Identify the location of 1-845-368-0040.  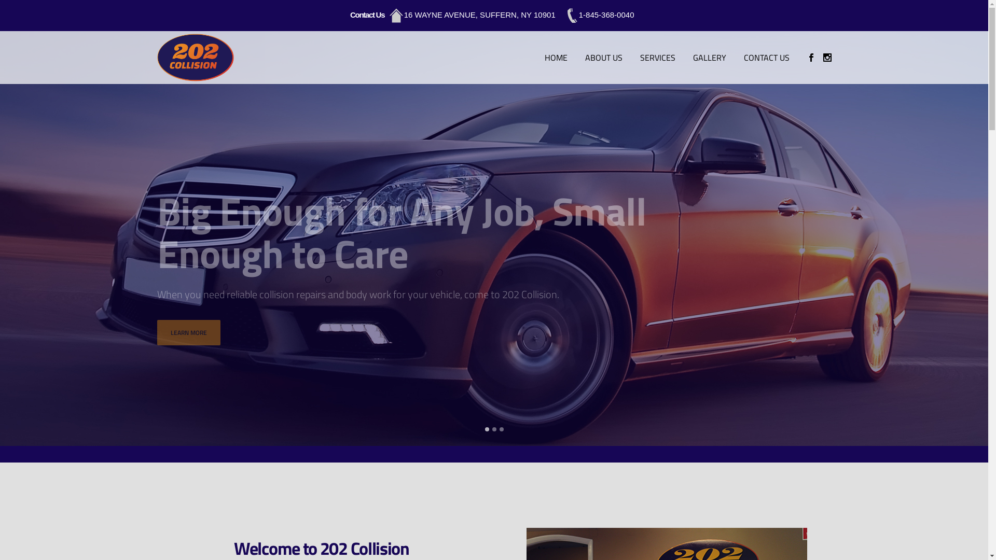
(599, 15).